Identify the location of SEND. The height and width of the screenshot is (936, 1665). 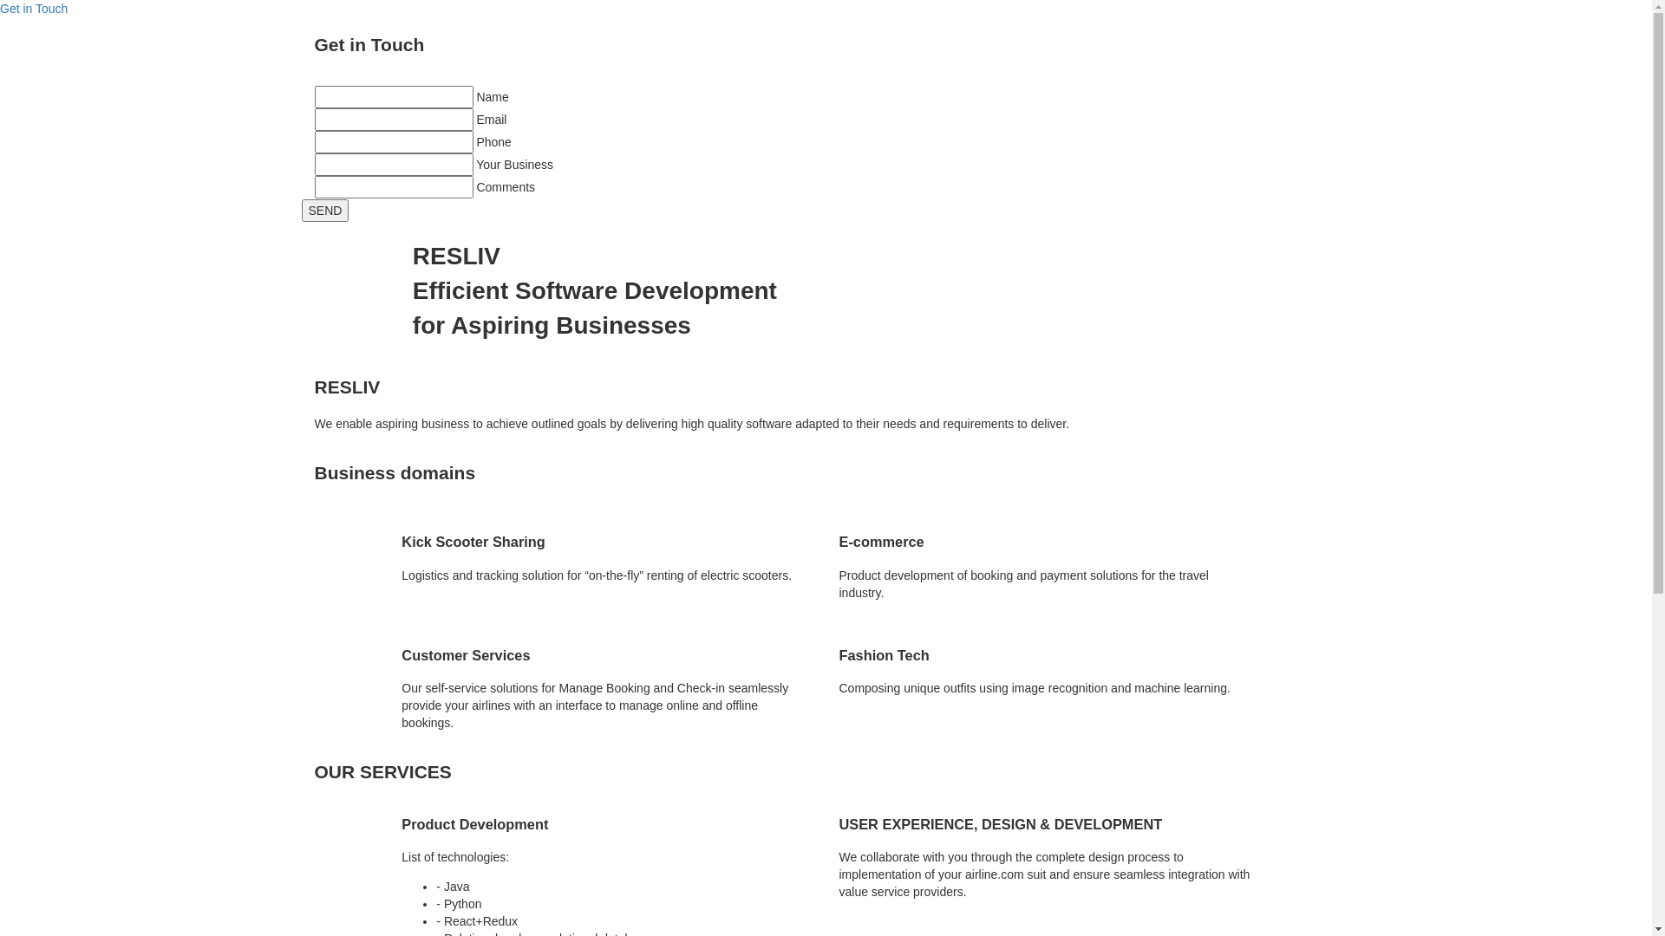
(326, 211).